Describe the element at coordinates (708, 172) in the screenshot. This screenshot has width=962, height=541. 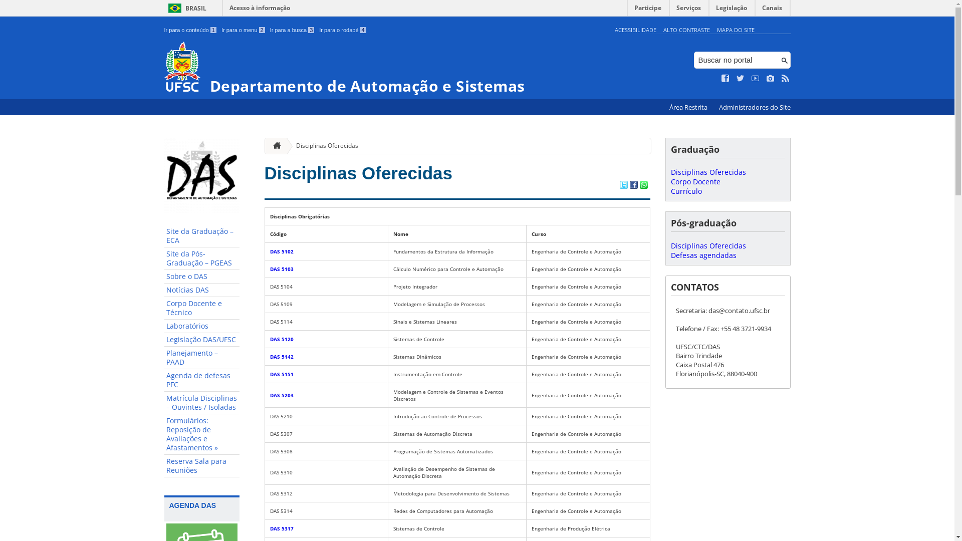
I see `Disciplinas Oferecidas` at that location.